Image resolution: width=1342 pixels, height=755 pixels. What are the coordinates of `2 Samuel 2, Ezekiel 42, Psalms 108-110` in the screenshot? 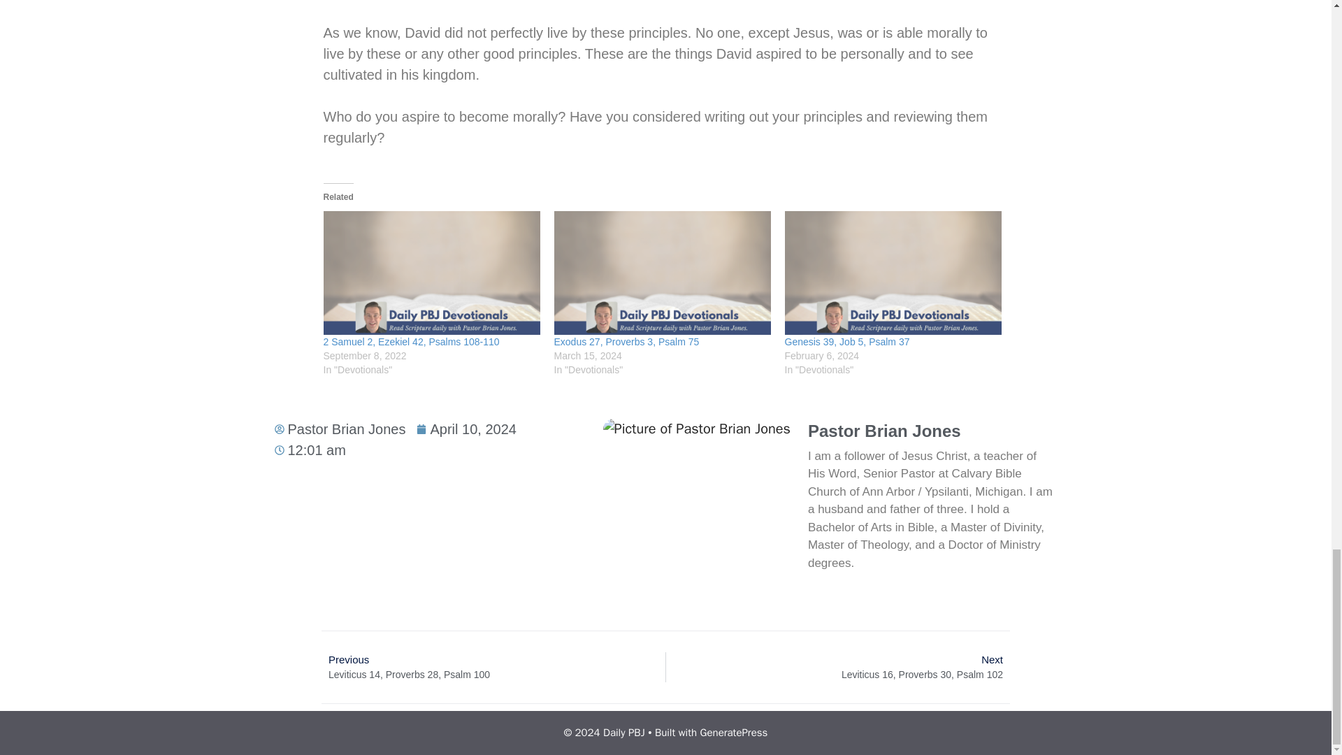 It's located at (431, 273).